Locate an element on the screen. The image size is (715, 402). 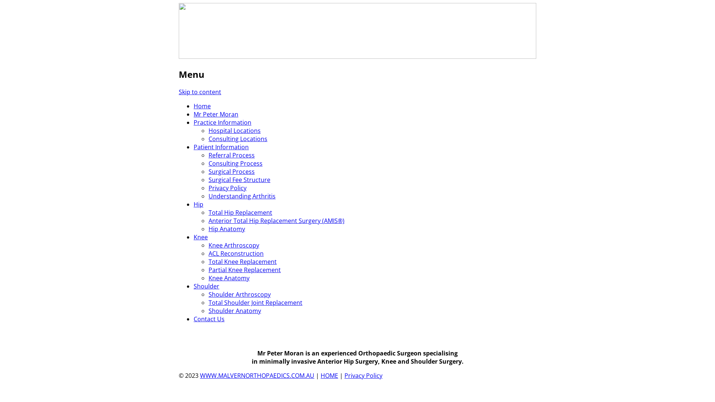
Total Hip Replacement is located at coordinates (241, 213).